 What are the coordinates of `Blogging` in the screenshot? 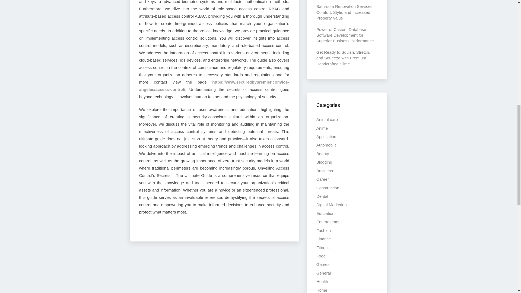 It's located at (324, 162).